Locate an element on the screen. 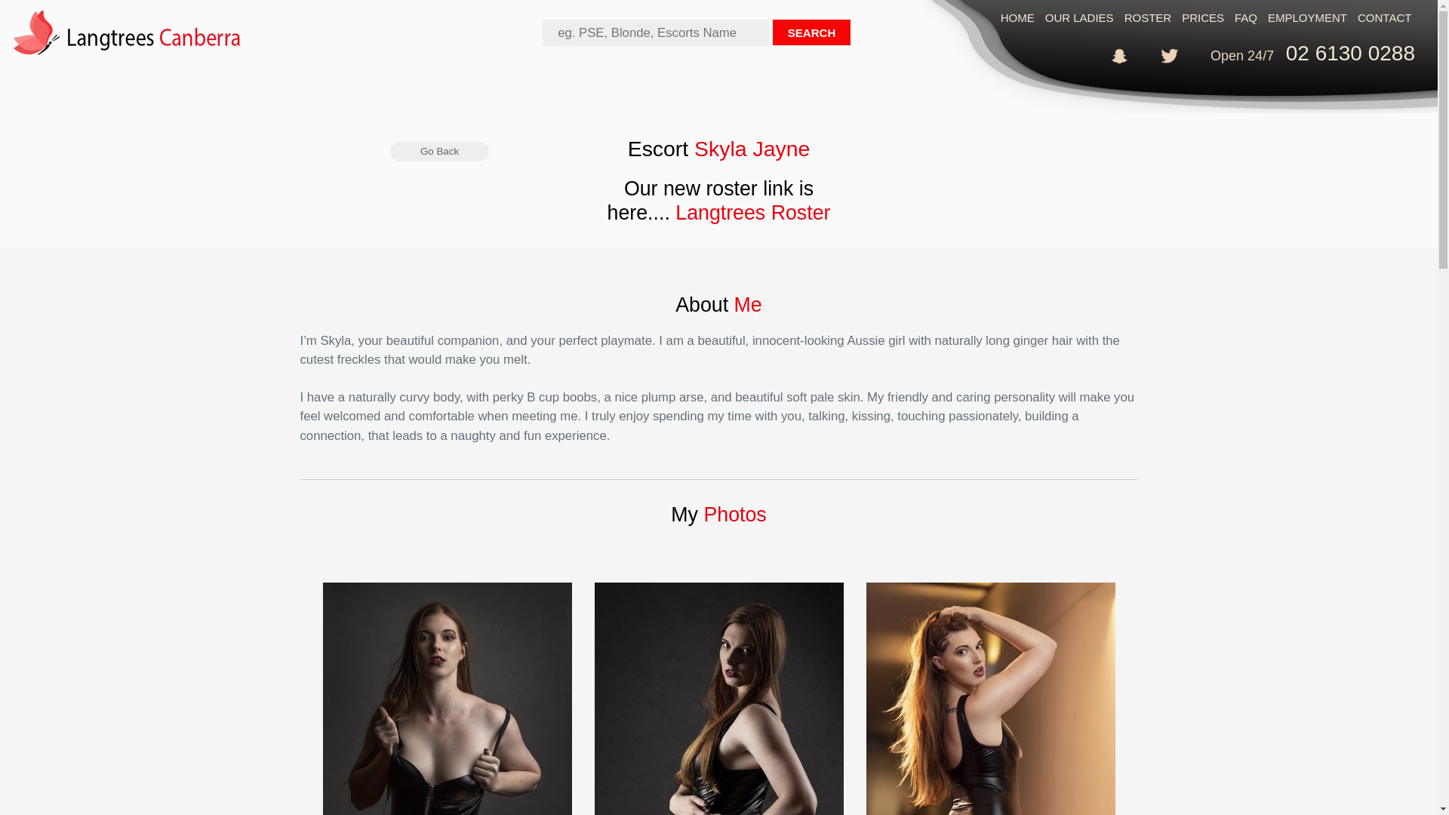 The image size is (1449, 815). OUR LADIES is located at coordinates (1079, 18).